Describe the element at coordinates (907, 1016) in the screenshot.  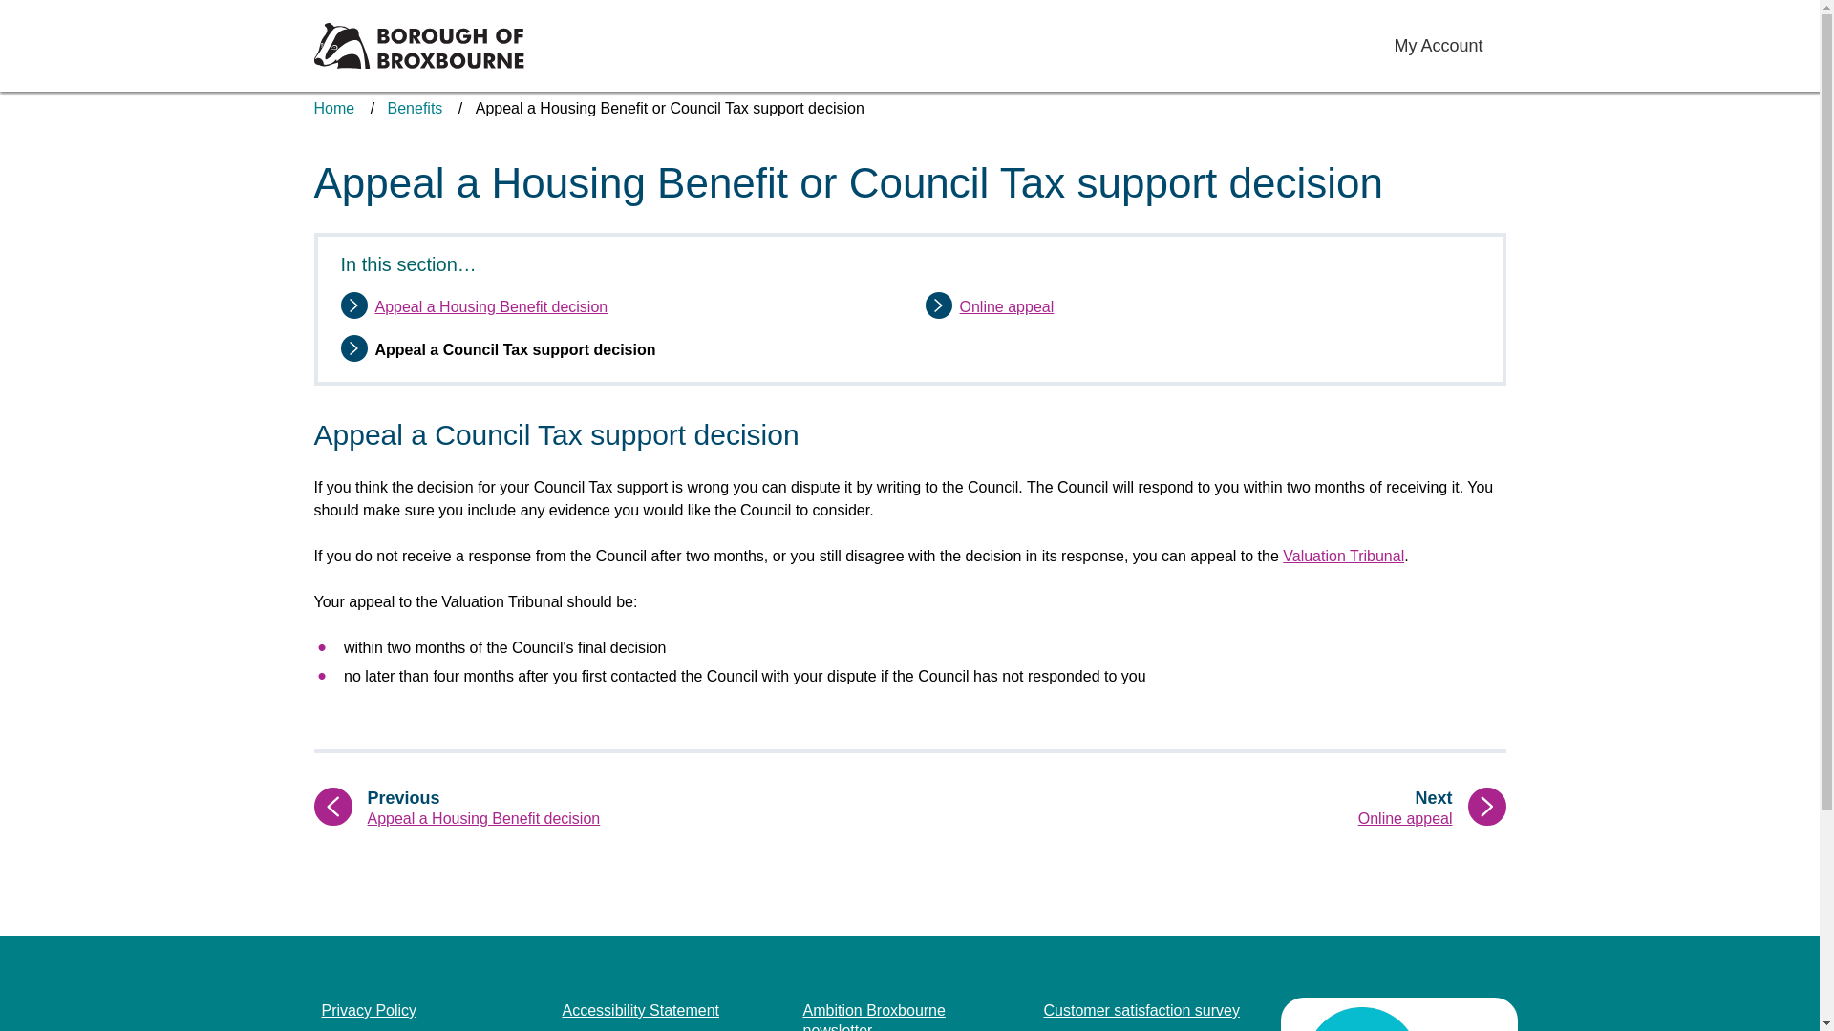
I see `Ambition Broxbourne newsletter` at that location.